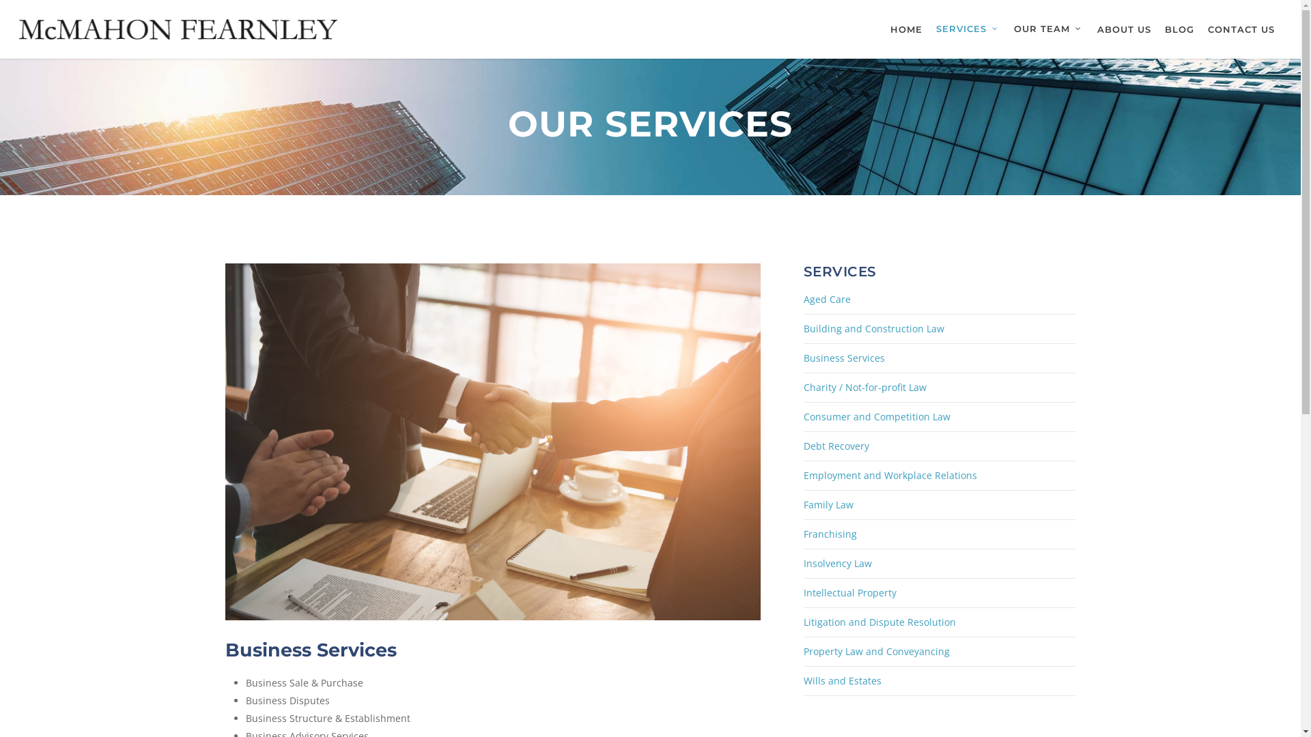  What do you see at coordinates (940, 418) in the screenshot?
I see `Consumer and Competition Law` at bounding box center [940, 418].